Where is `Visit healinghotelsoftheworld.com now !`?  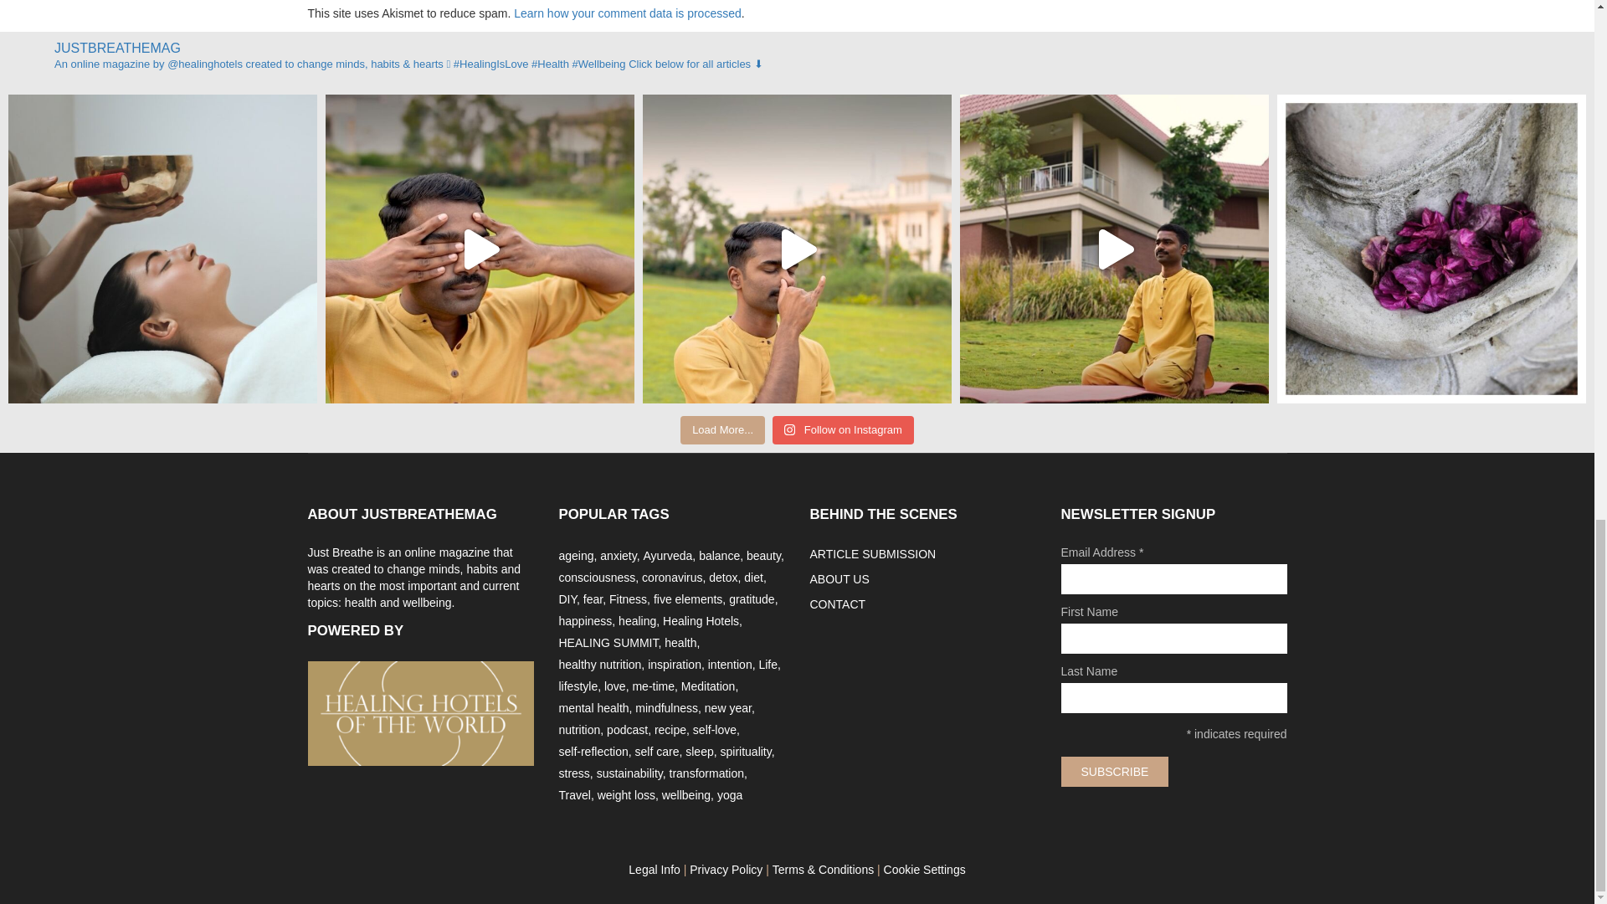
Visit healinghotelsoftheworld.com now ! is located at coordinates (420, 713).